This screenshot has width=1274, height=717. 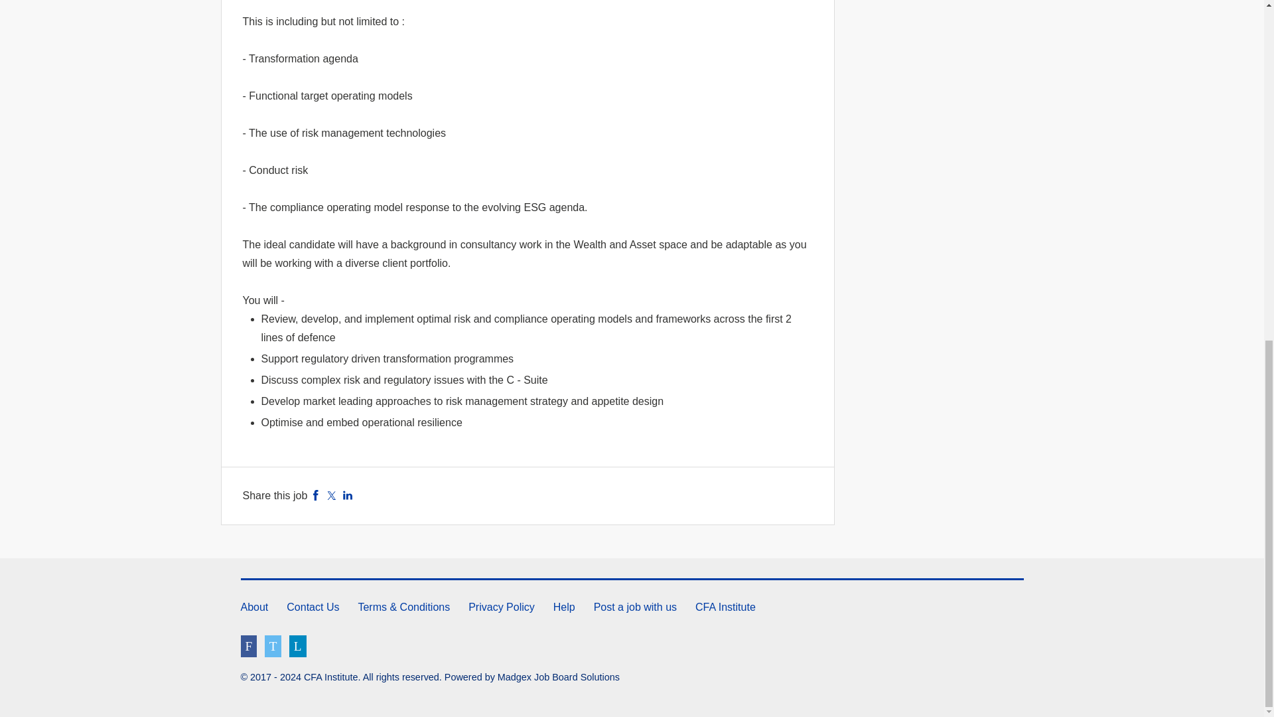 I want to click on Twitter, so click(x=332, y=495).